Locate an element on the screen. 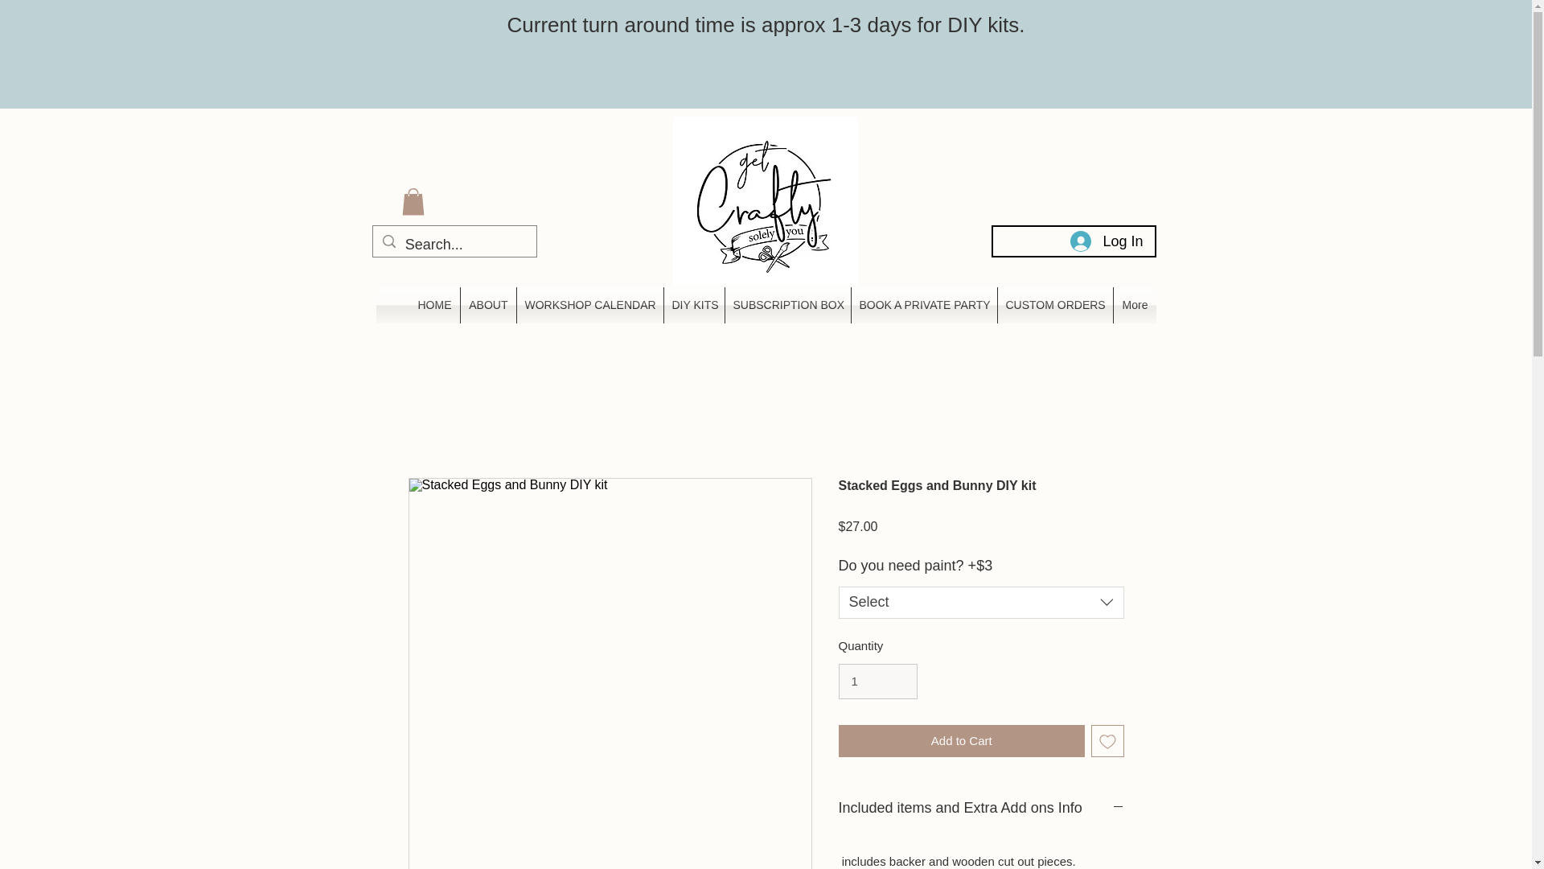 Image resolution: width=1544 pixels, height=869 pixels. HOME is located at coordinates (435, 305).